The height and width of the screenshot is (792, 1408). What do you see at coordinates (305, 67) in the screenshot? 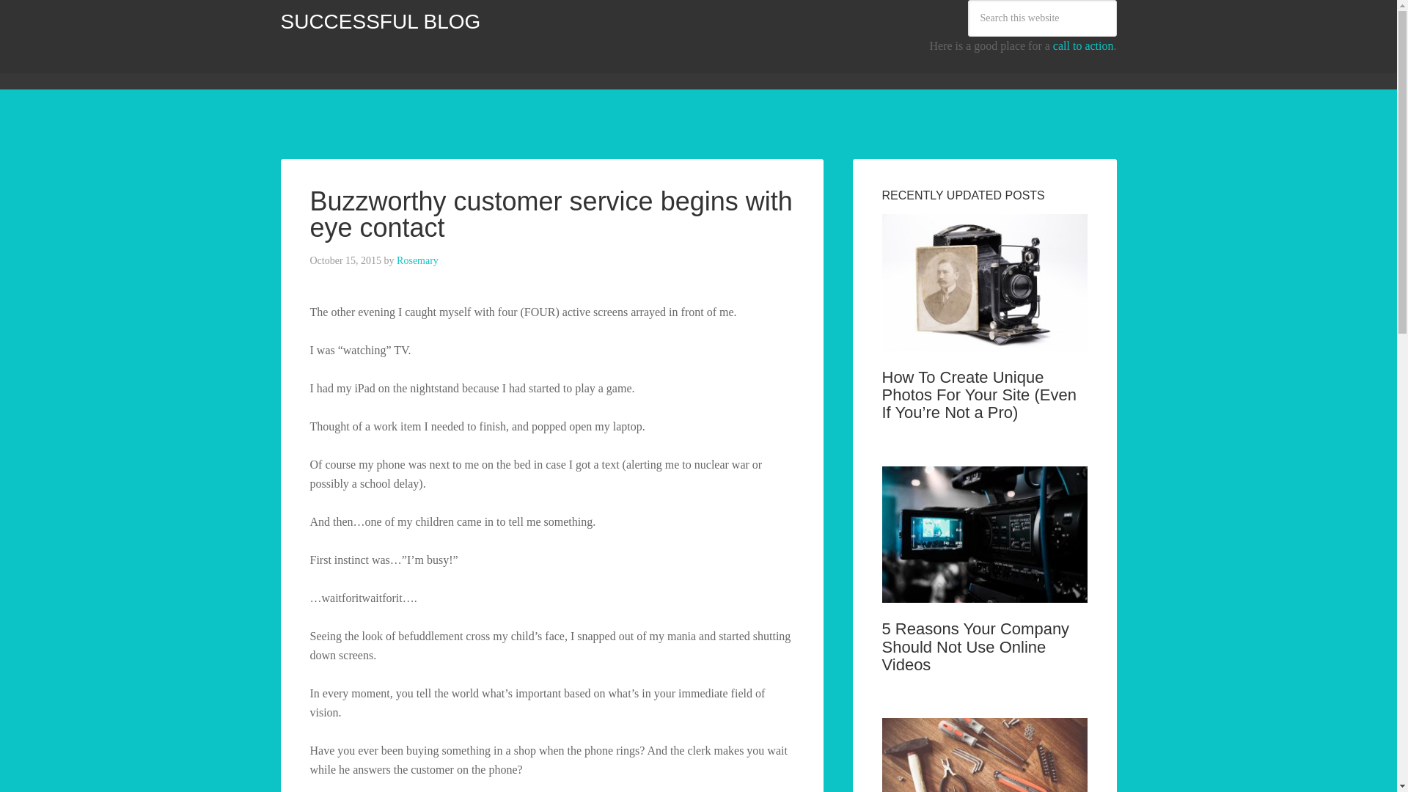
I see `Home` at bounding box center [305, 67].